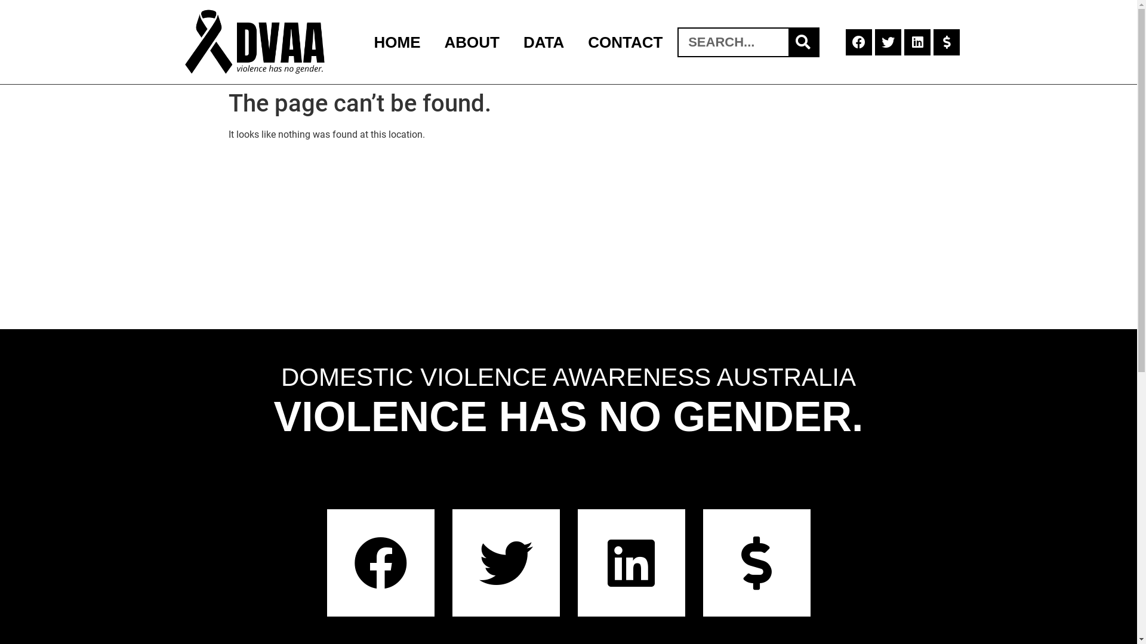 This screenshot has height=644, width=1146. What do you see at coordinates (398, 42) in the screenshot?
I see `HOME` at bounding box center [398, 42].